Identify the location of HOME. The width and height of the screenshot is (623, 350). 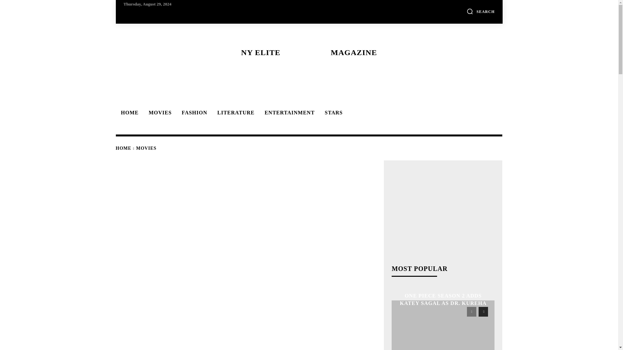
(123, 148).